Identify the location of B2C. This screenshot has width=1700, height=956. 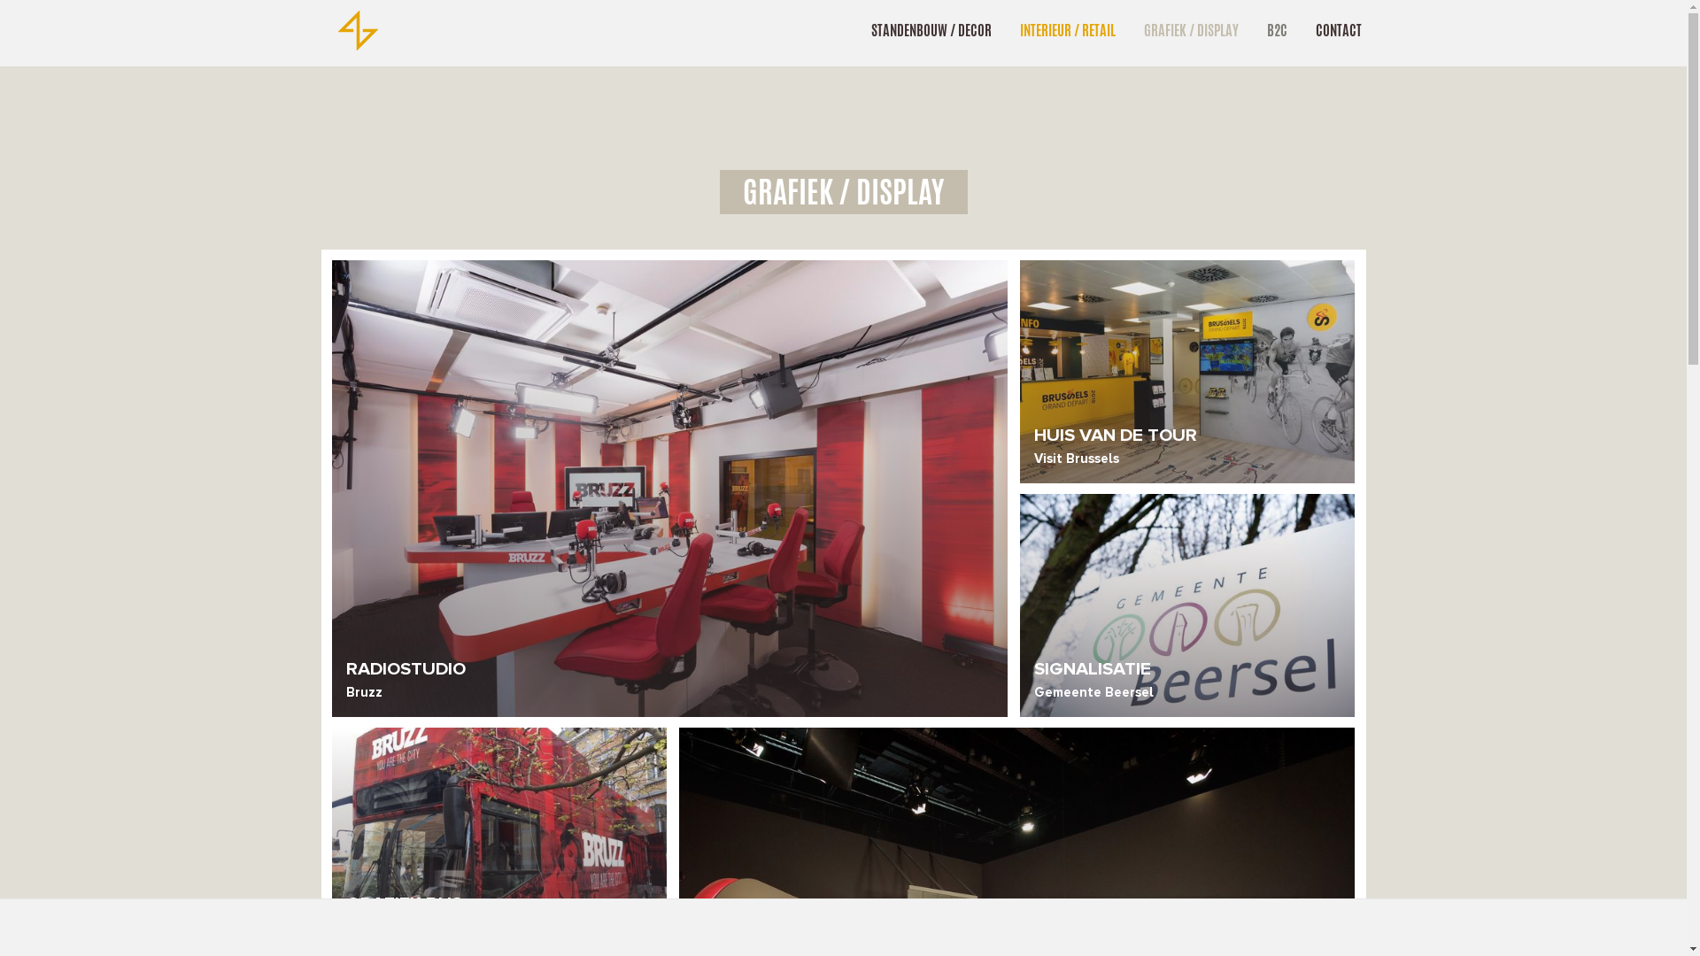
(1277, 30).